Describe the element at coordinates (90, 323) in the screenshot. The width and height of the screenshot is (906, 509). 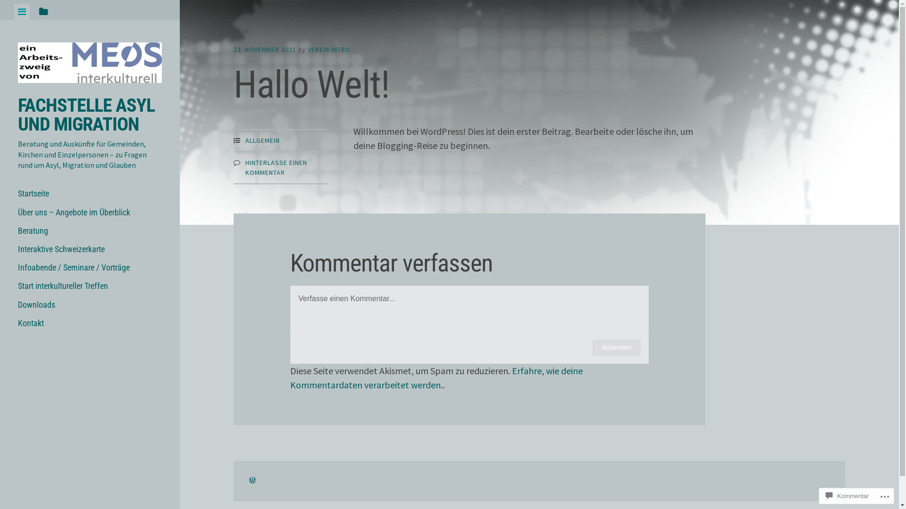
I see `Kontakt` at that location.